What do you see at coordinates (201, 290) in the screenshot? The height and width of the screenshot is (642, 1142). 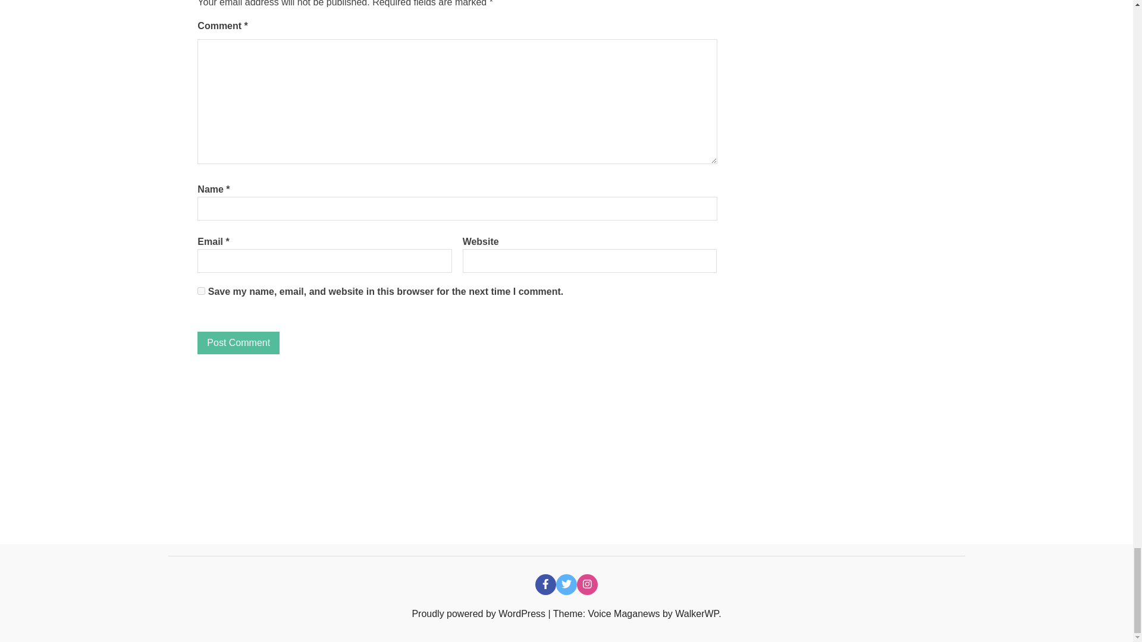 I see `yes` at bounding box center [201, 290].